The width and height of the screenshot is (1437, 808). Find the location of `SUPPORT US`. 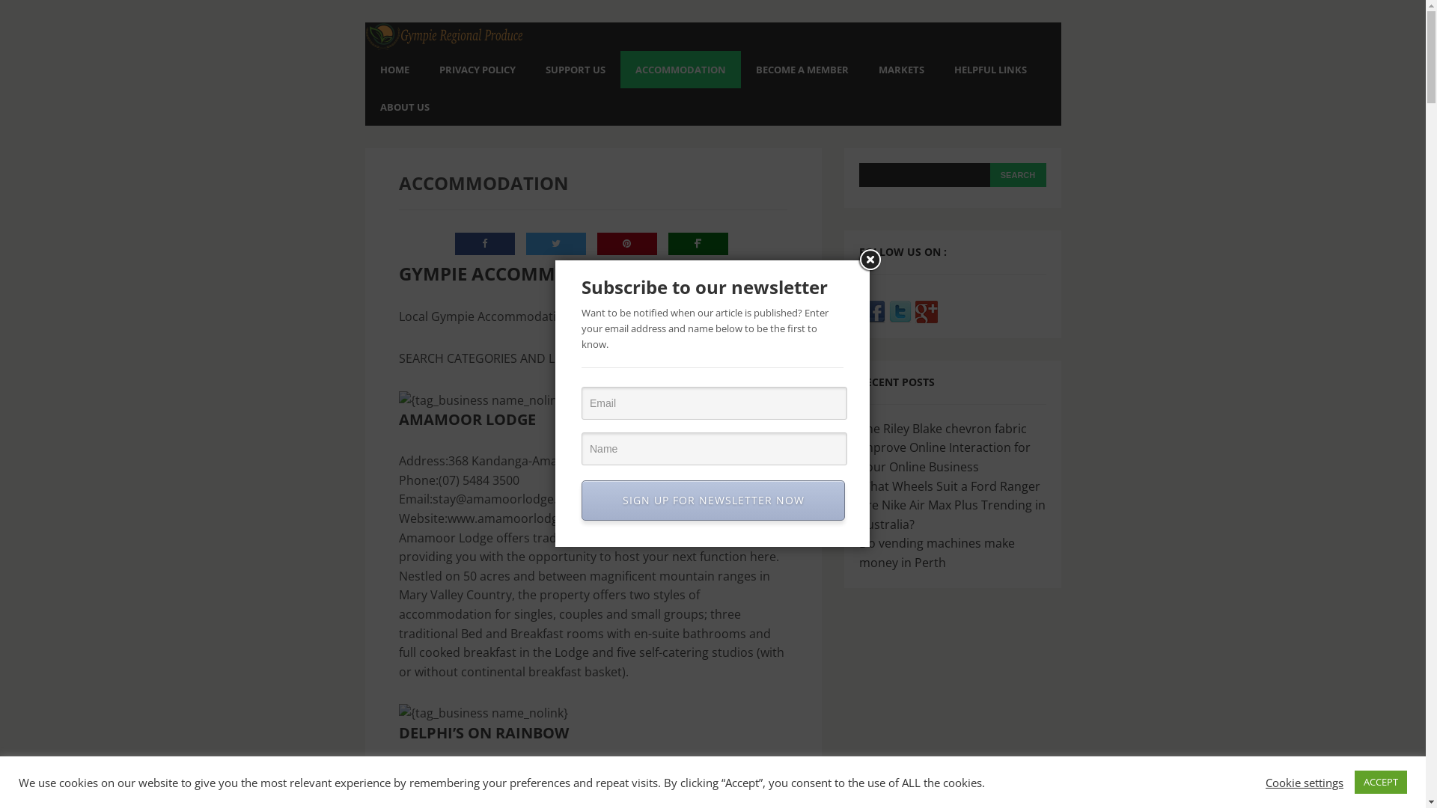

SUPPORT US is located at coordinates (575, 70).